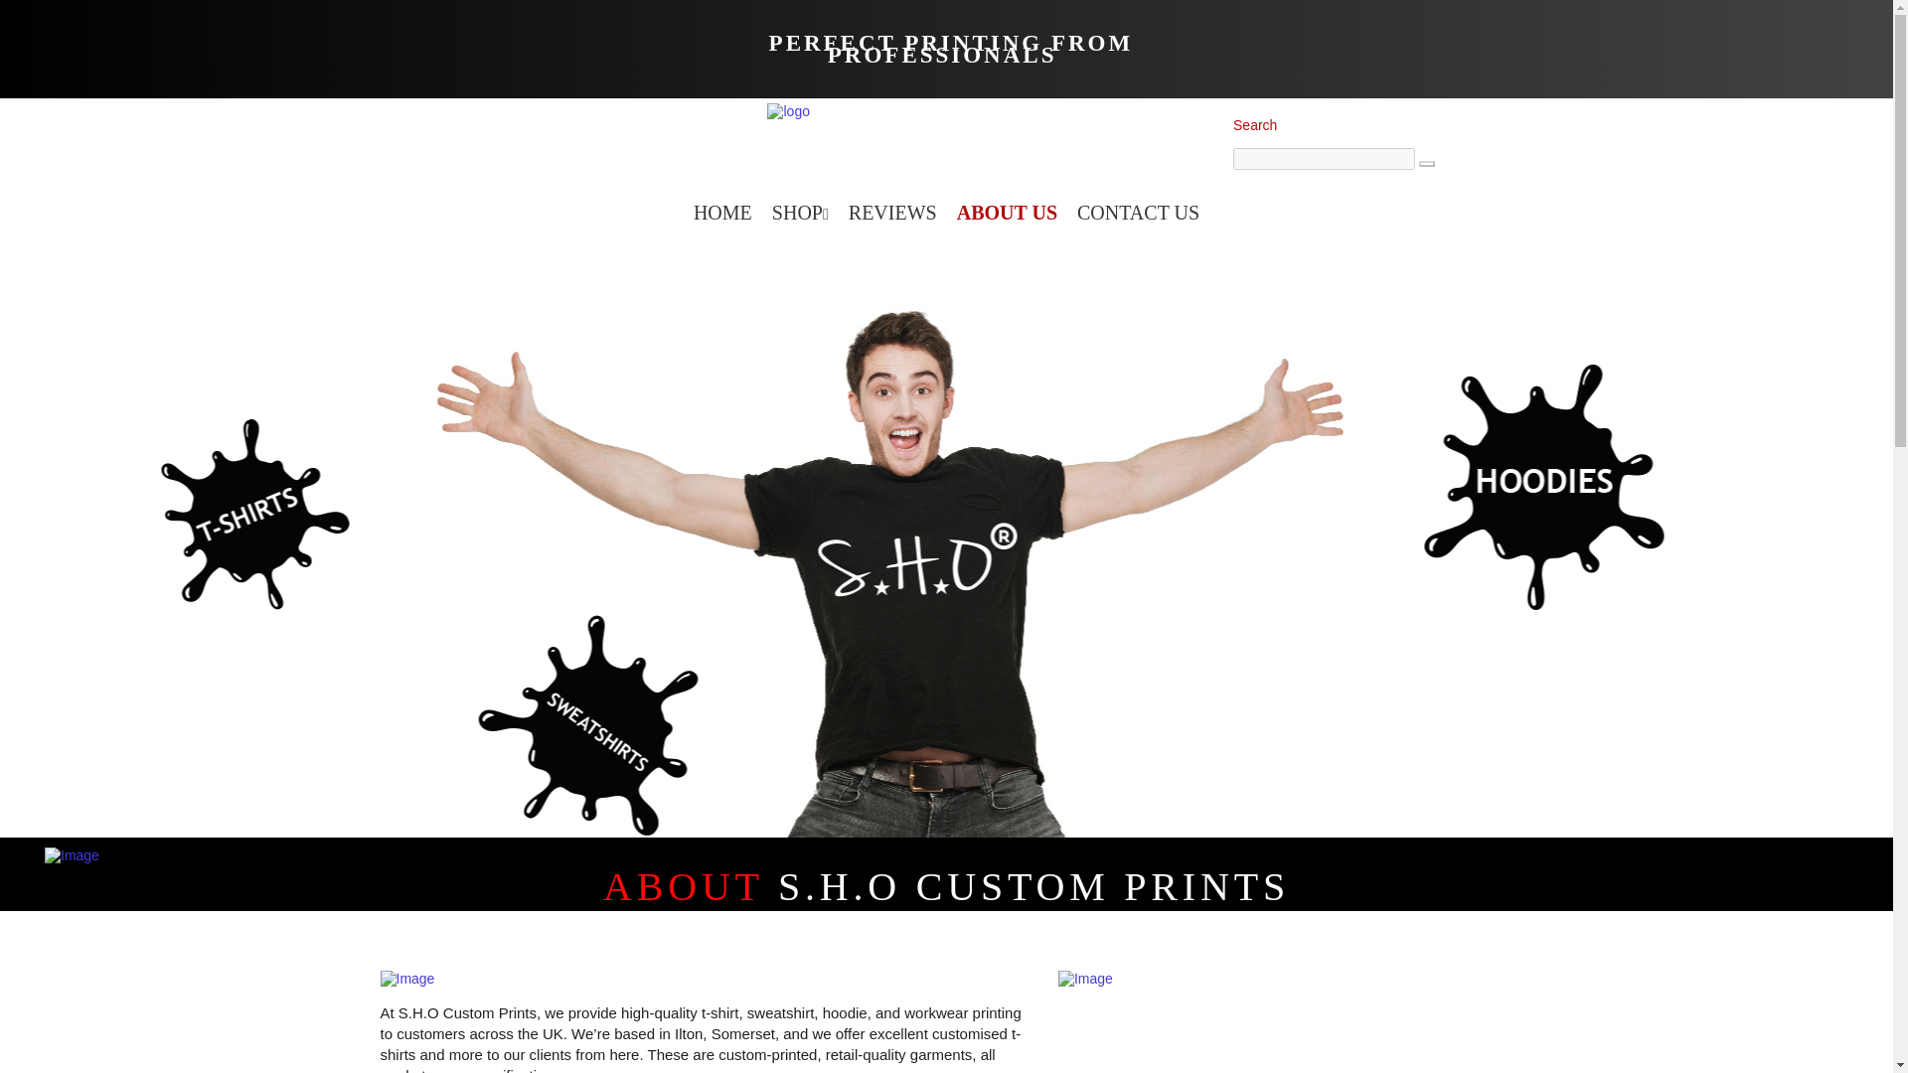  Describe the element at coordinates (1138, 213) in the screenshot. I see `CONTACT US` at that location.